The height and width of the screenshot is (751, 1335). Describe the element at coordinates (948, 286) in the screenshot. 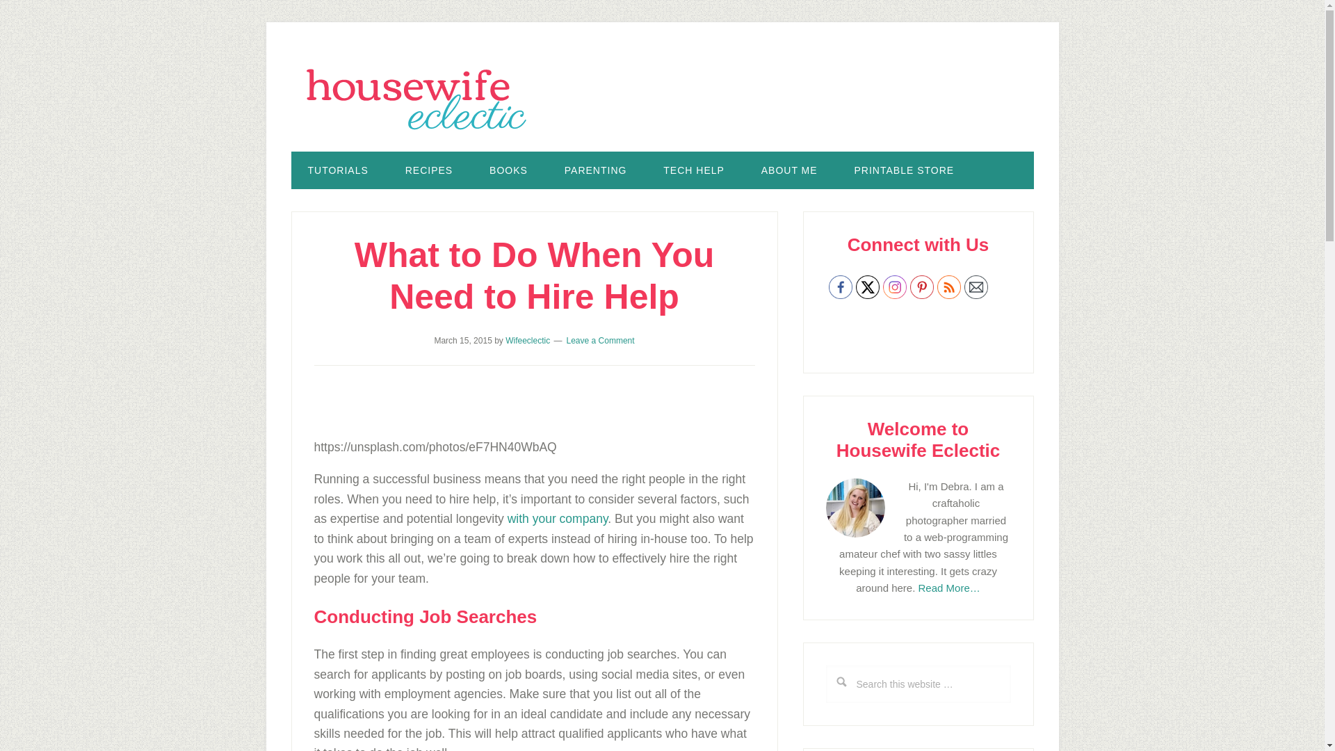

I see `RSS` at that location.